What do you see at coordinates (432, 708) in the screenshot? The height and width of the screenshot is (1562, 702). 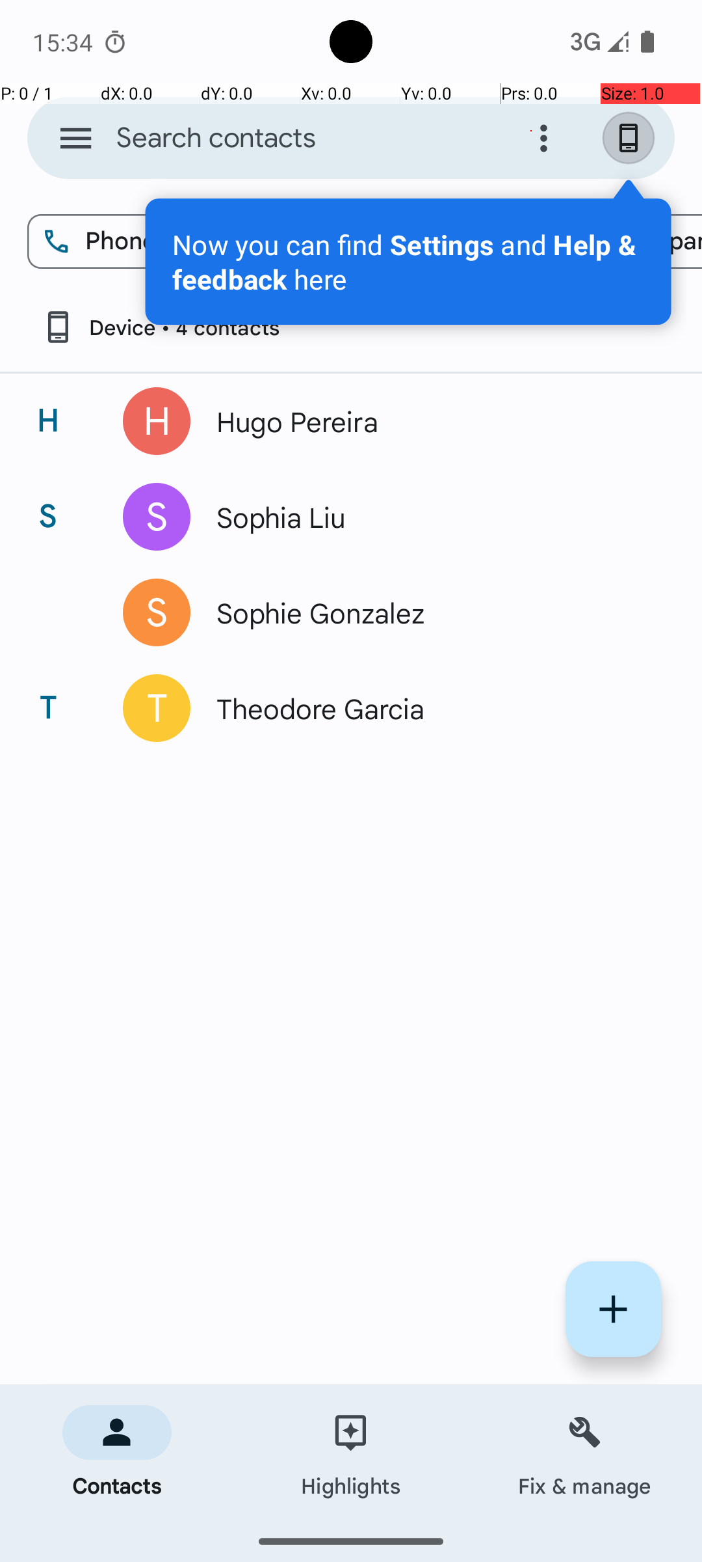 I see `Theodore Garcia` at bounding box center [432, 708].